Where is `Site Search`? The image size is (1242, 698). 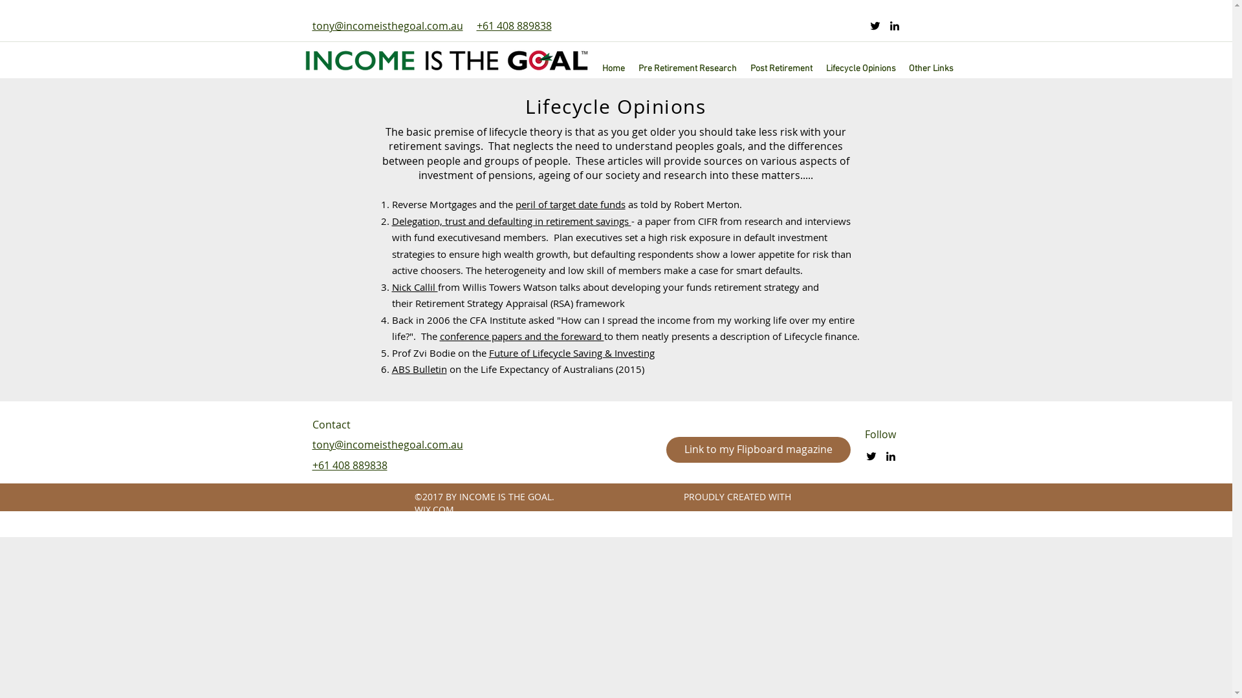 Site Search is located at coordinates (790, 26).